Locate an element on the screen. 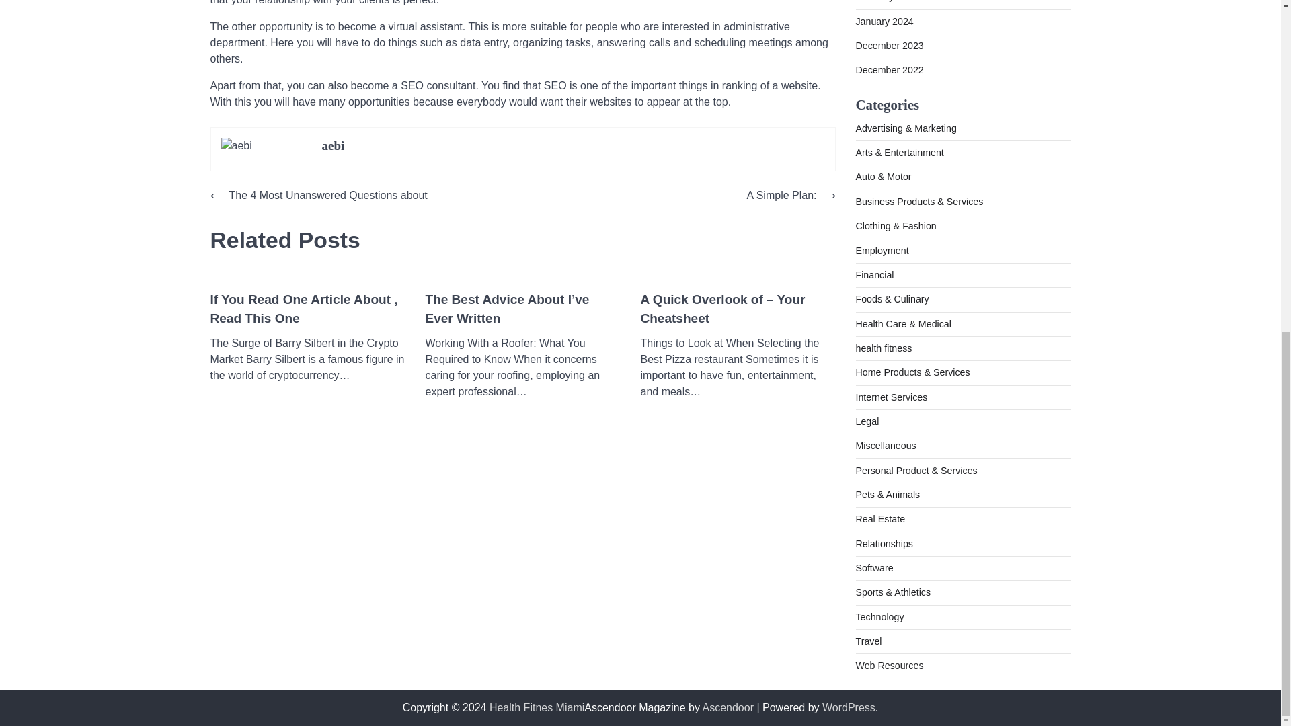 The image size is (1291, 726). December 2022 is located at coordinates (889, 70).